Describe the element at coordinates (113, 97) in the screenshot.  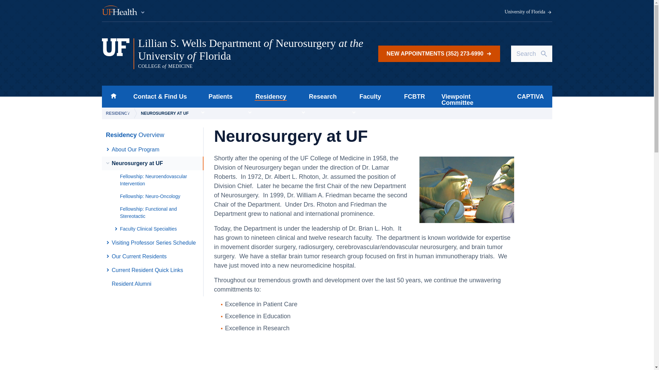
I see `Home` at that location.